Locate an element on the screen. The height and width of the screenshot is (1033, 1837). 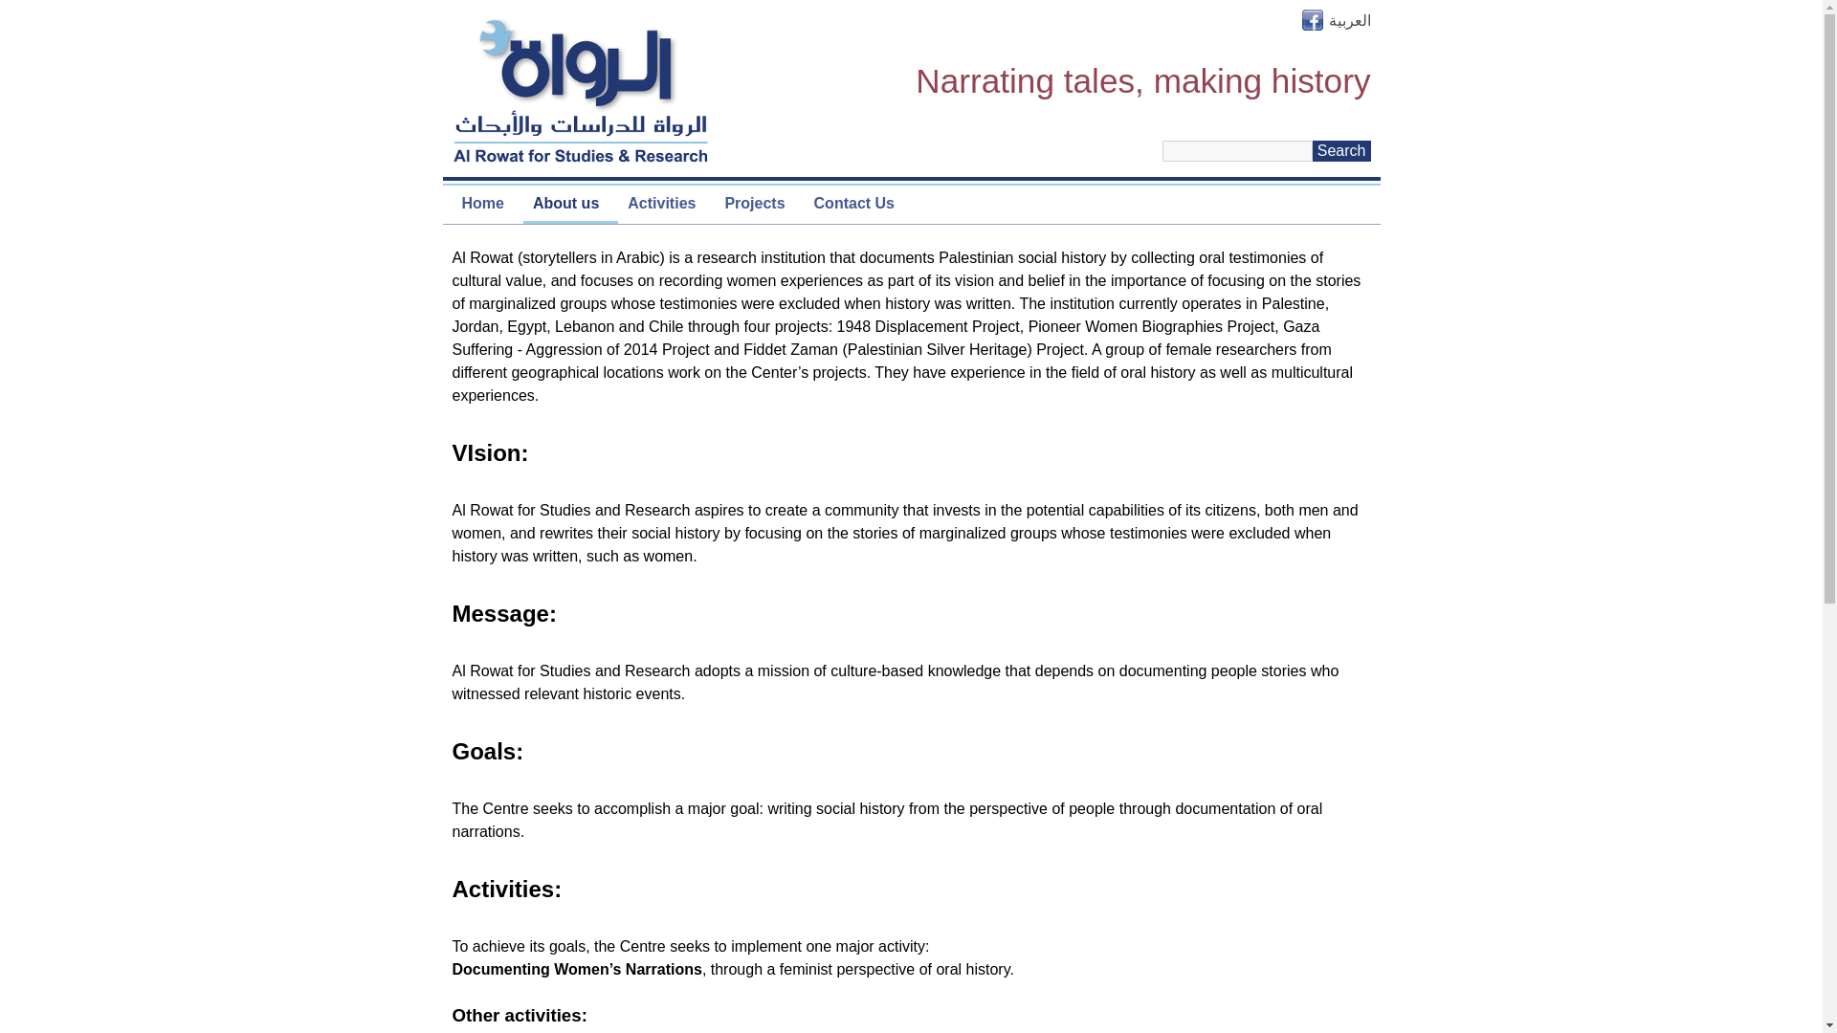
Contact Us is located at coordinates (853, 203).